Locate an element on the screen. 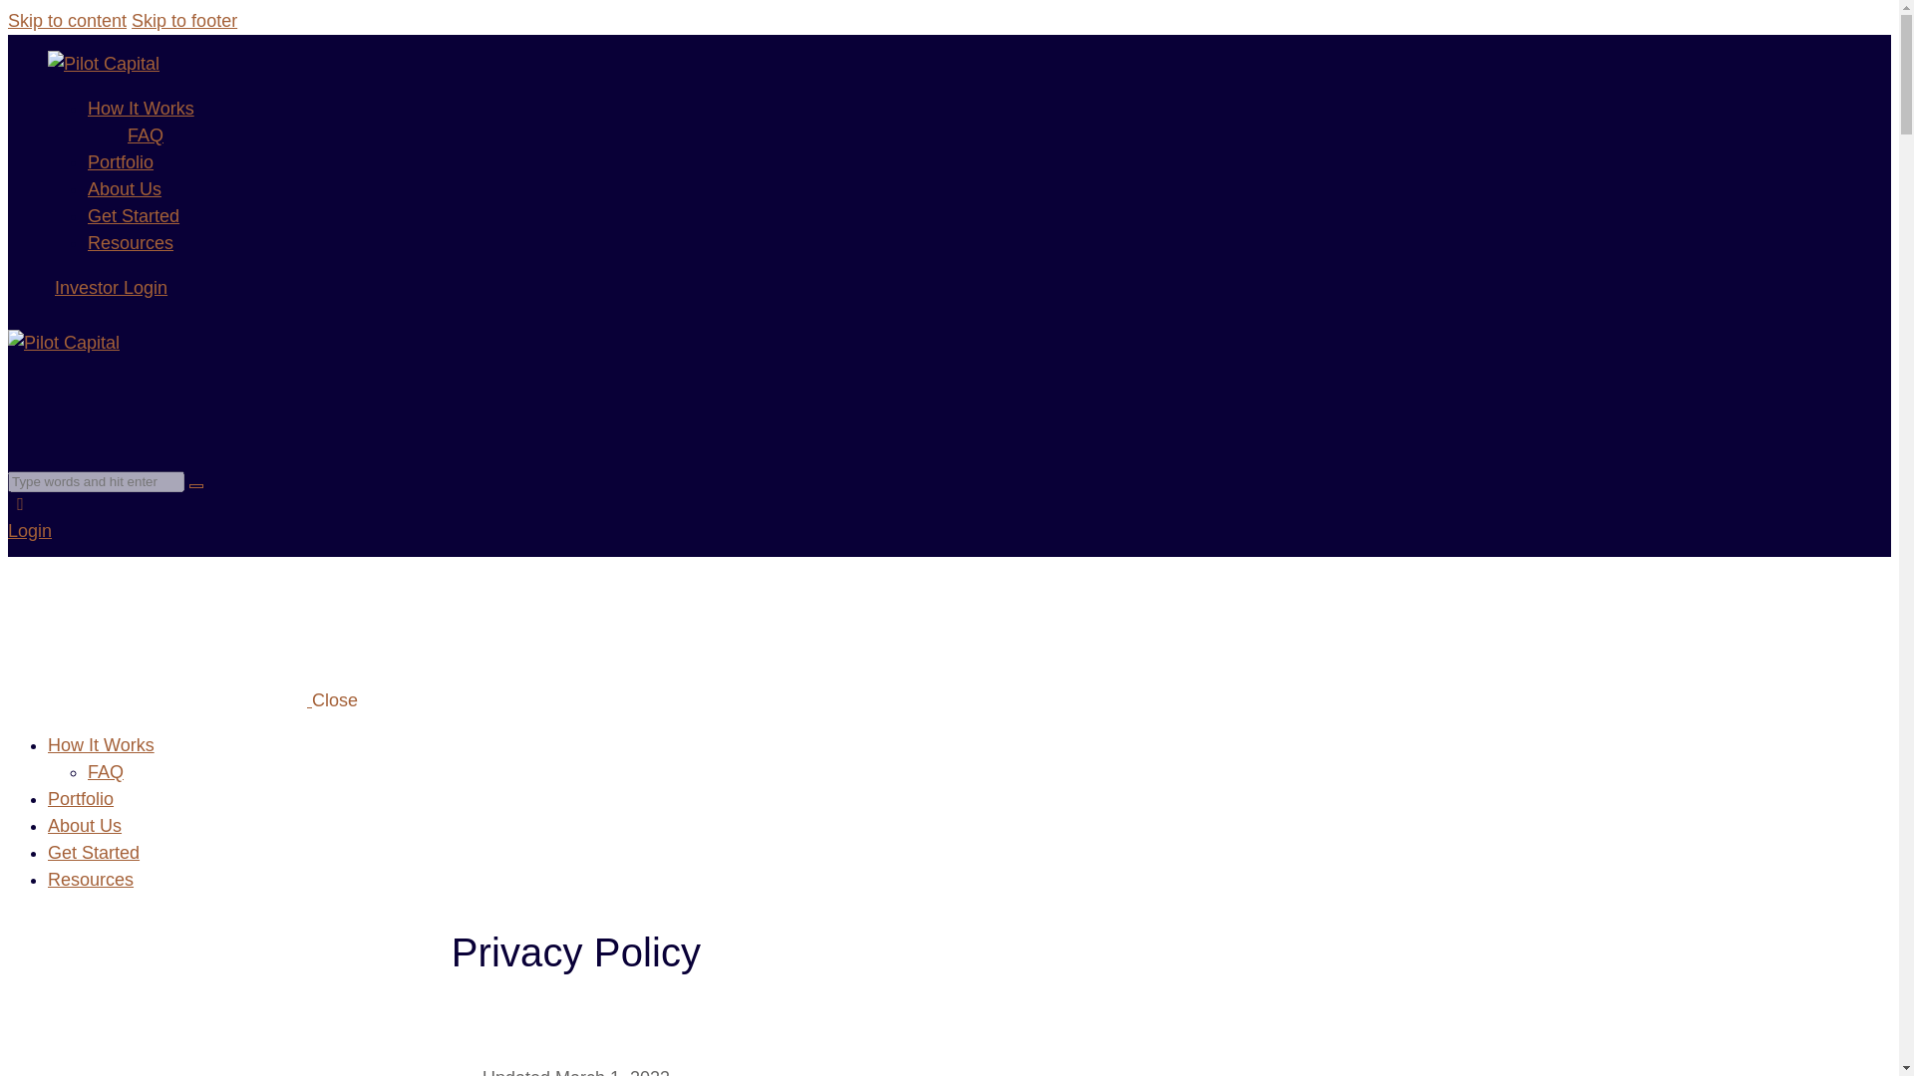 The image size is (1914, 1076). Get Started is located at coordinates (134, 215).